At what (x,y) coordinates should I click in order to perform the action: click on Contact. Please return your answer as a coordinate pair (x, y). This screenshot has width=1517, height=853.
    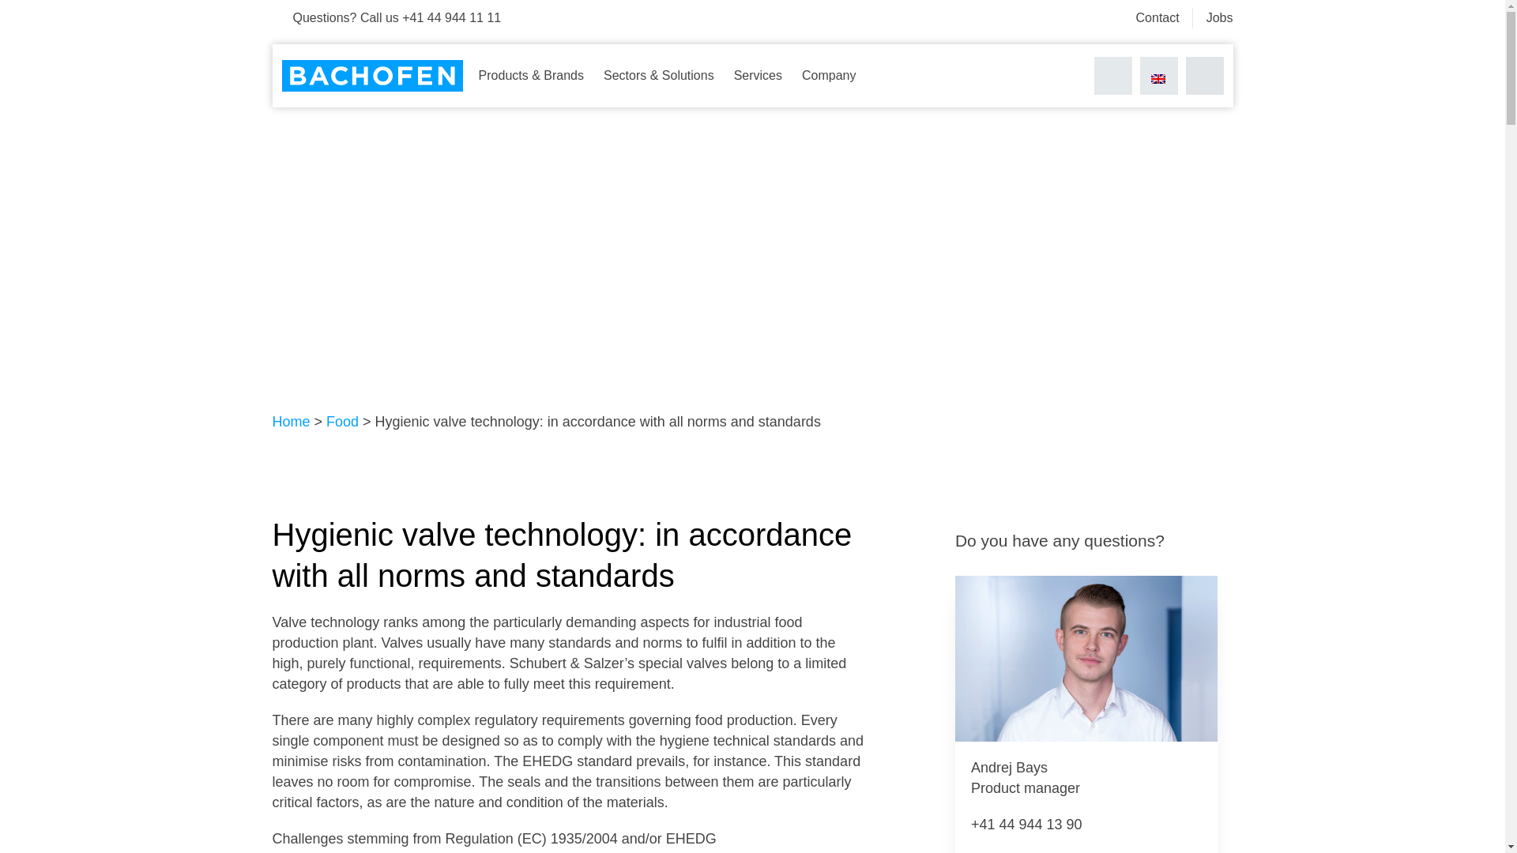
    Looking at the image, I should click on (1158, 17).